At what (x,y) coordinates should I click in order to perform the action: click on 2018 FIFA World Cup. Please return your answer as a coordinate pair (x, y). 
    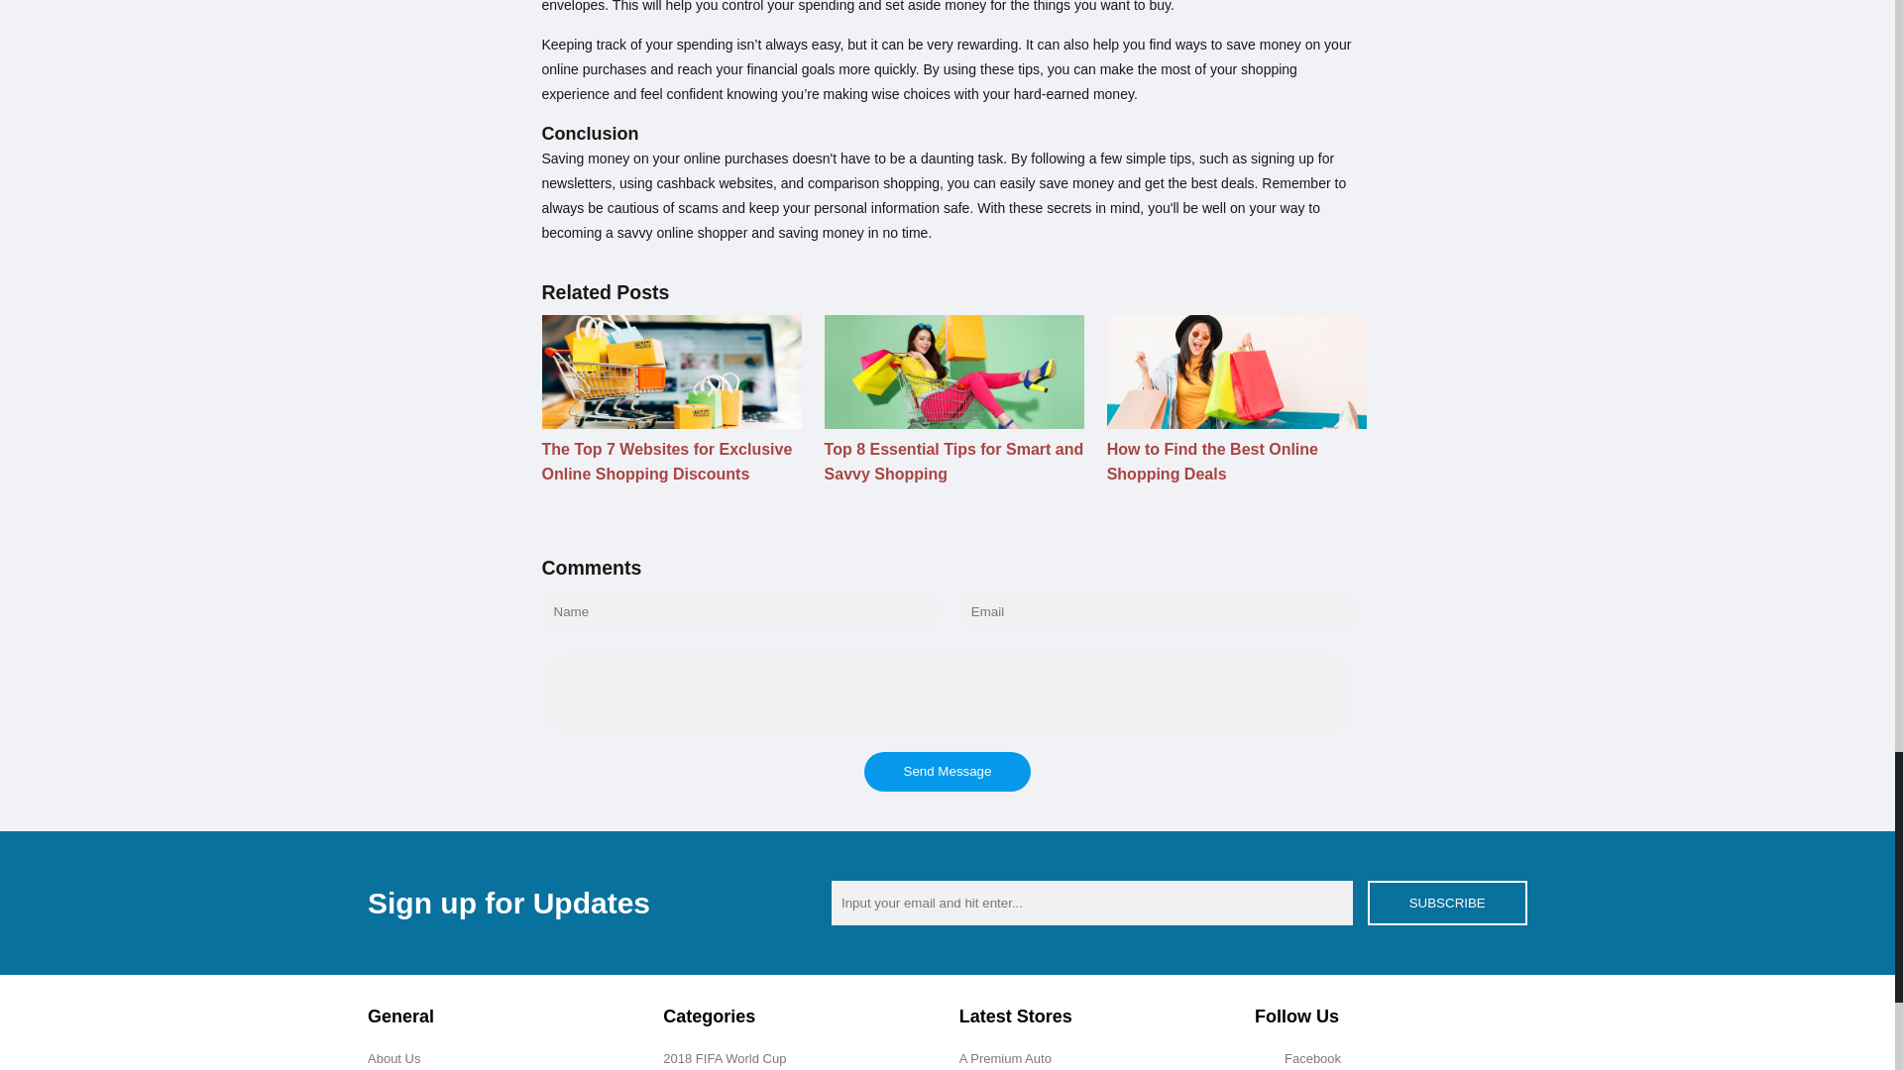
    Looking at the image, I should click on (724, 1058).